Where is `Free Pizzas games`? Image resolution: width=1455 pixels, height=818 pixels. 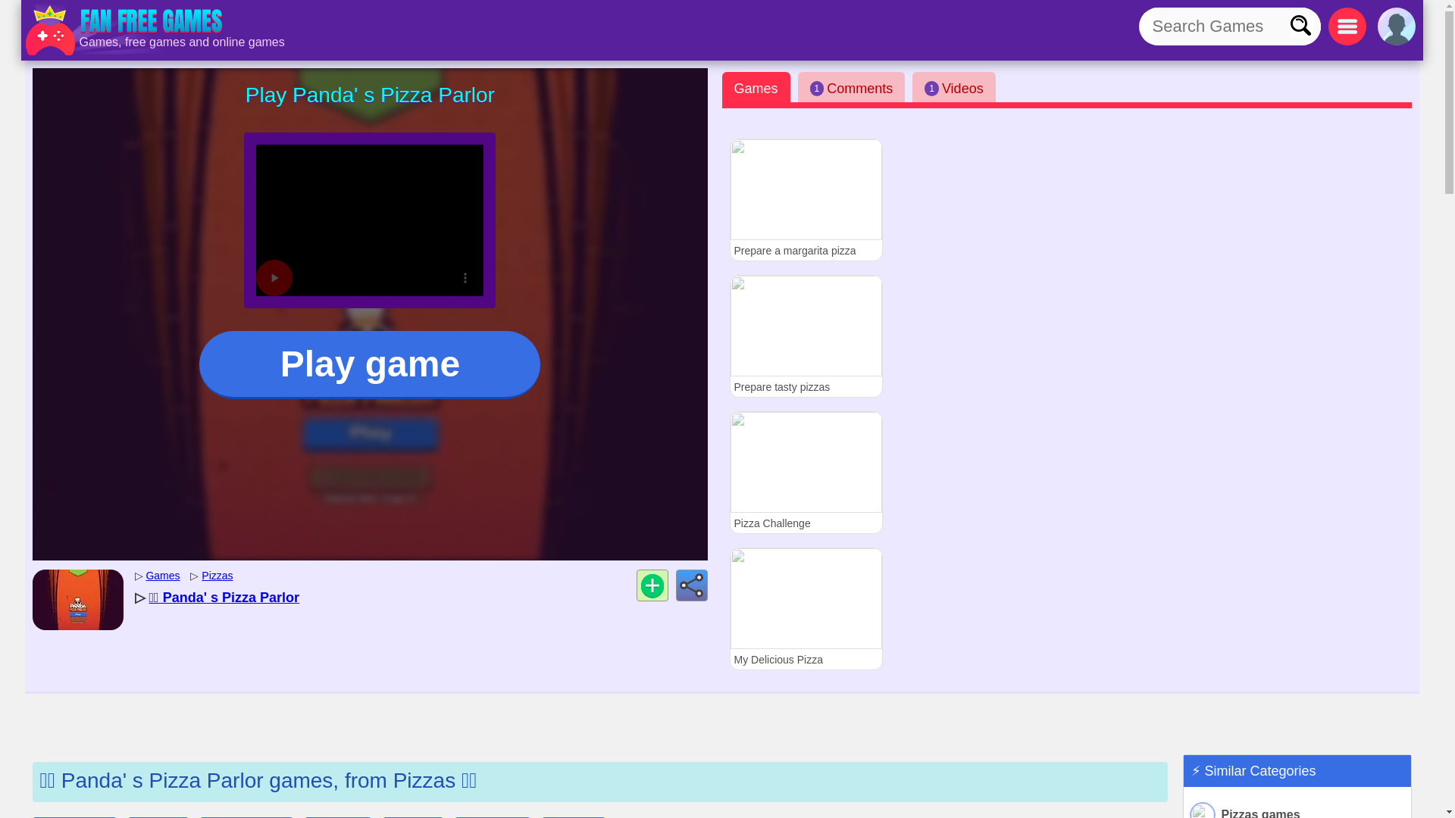
Free Pizzas games is located at coordinates (217, 575).